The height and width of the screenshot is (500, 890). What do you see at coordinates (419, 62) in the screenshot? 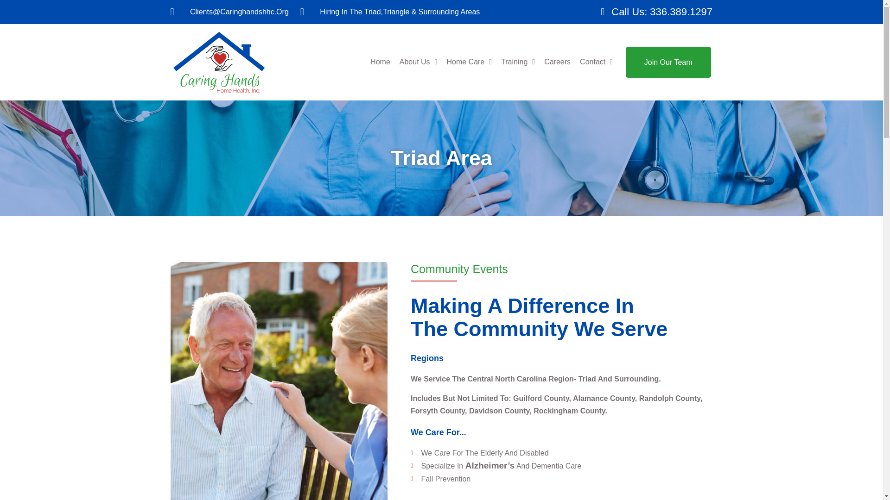
I see `About Us` at bounding box center [419, 62].